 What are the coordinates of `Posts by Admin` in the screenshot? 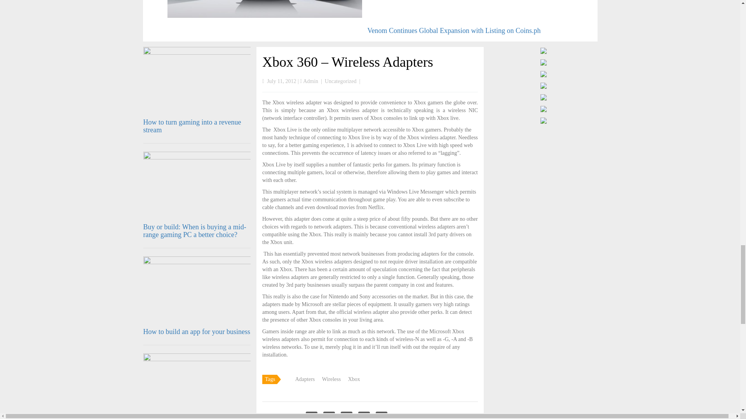 It's located at (310, 81).